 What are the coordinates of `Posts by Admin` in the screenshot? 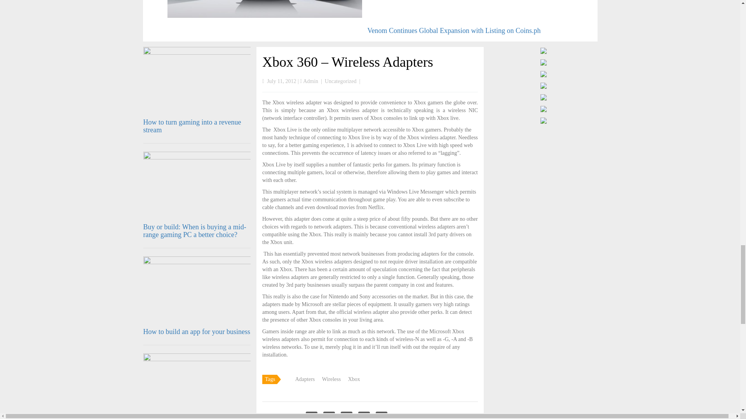 It's located at (310, 81).